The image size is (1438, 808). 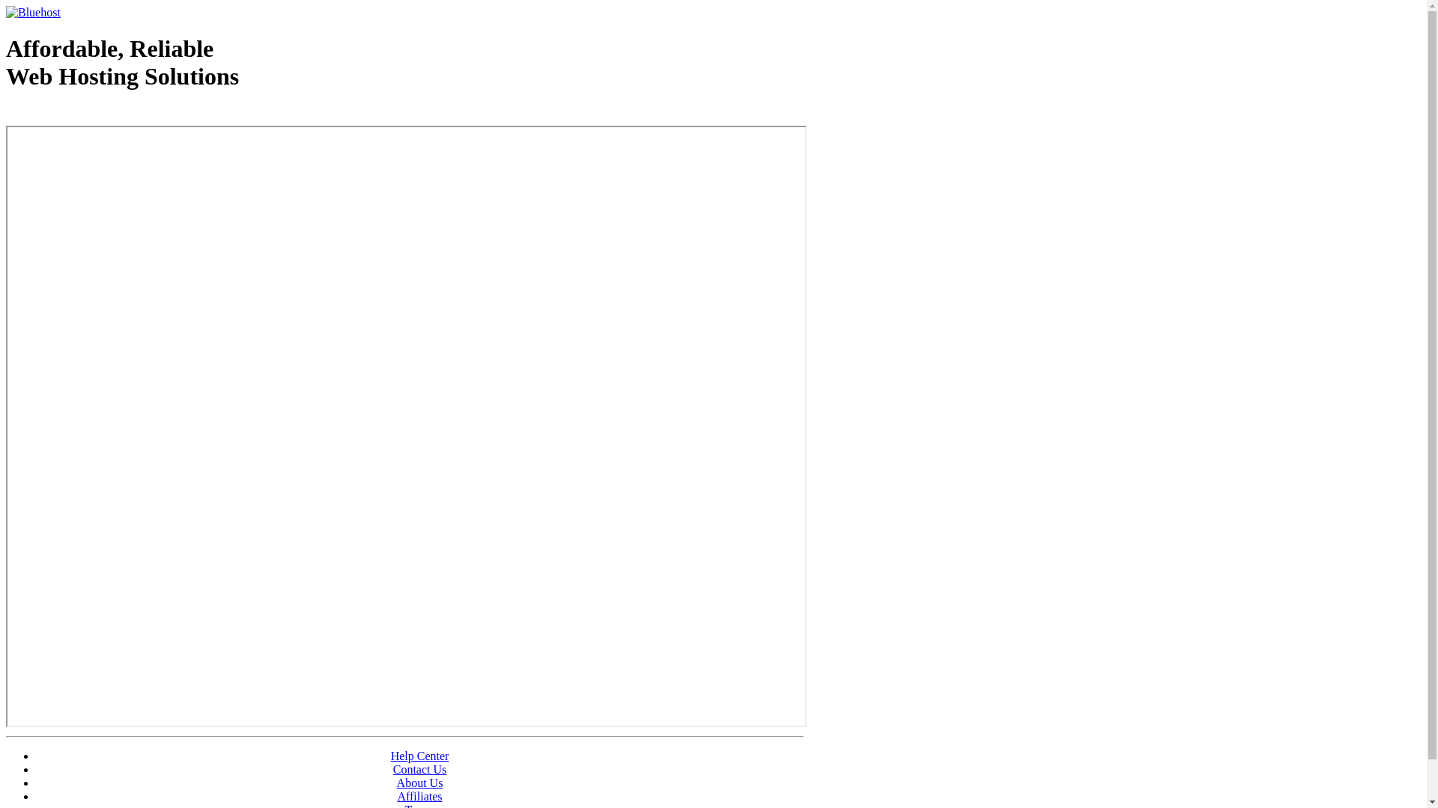 What do you see at coordinates (420, 783) in the screenshot?
I see `About Us` at bounding box center [420, 783].